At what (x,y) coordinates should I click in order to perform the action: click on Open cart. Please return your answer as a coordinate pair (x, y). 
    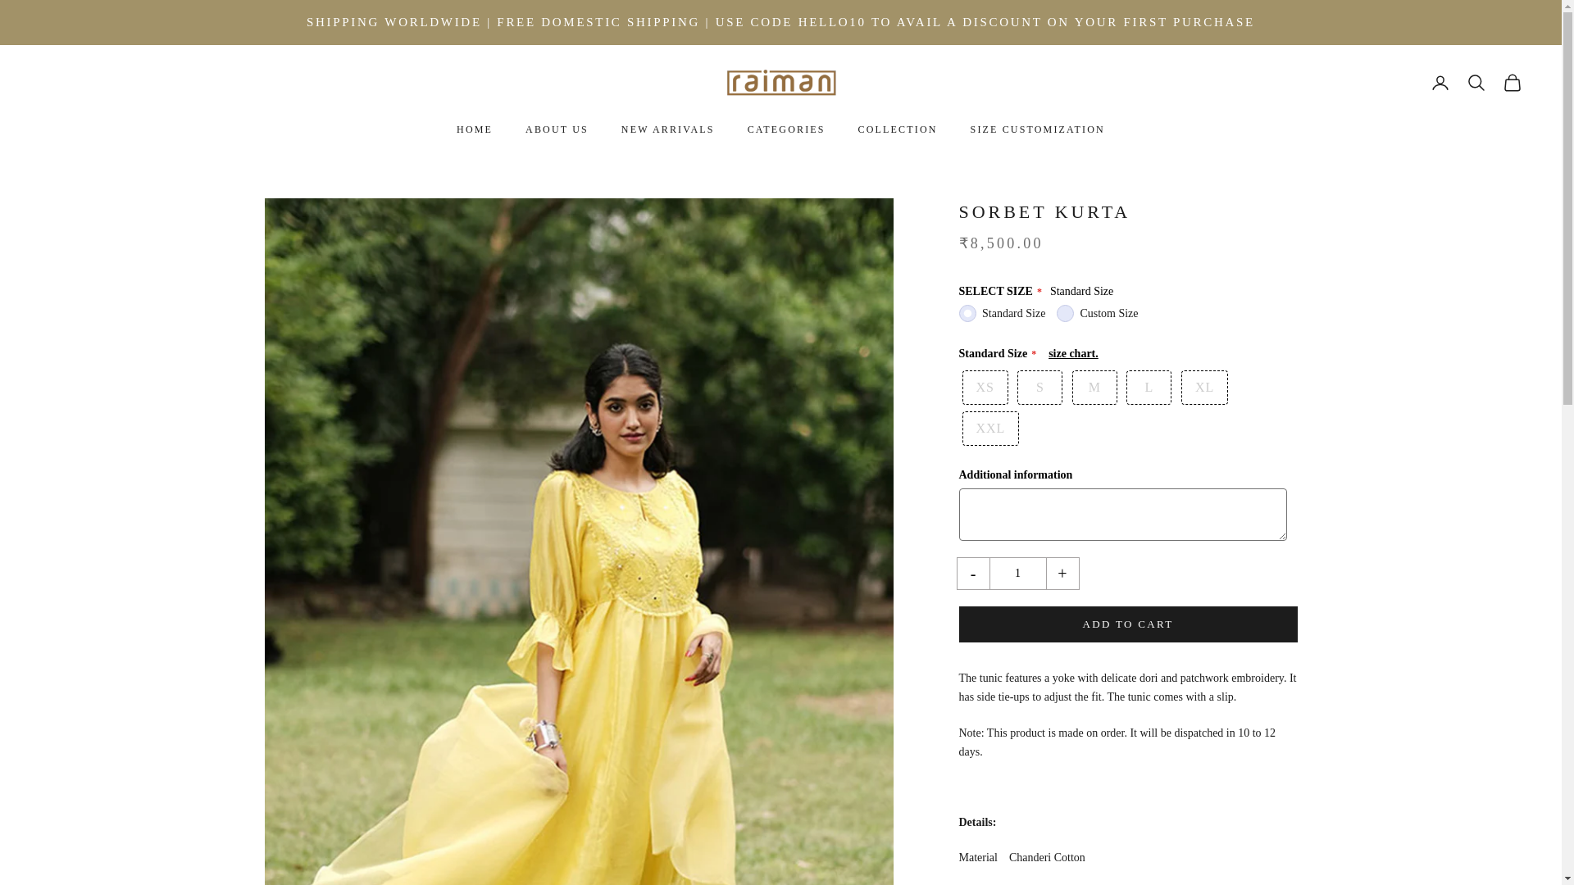
    Looking at the image, I should click on (1512, 82).